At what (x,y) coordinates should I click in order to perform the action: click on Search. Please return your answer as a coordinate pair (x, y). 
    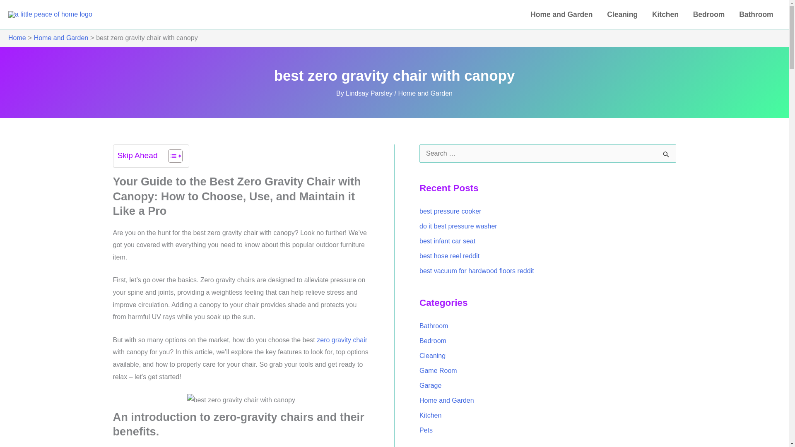
    Looking at the image, I should click on (667, 156).